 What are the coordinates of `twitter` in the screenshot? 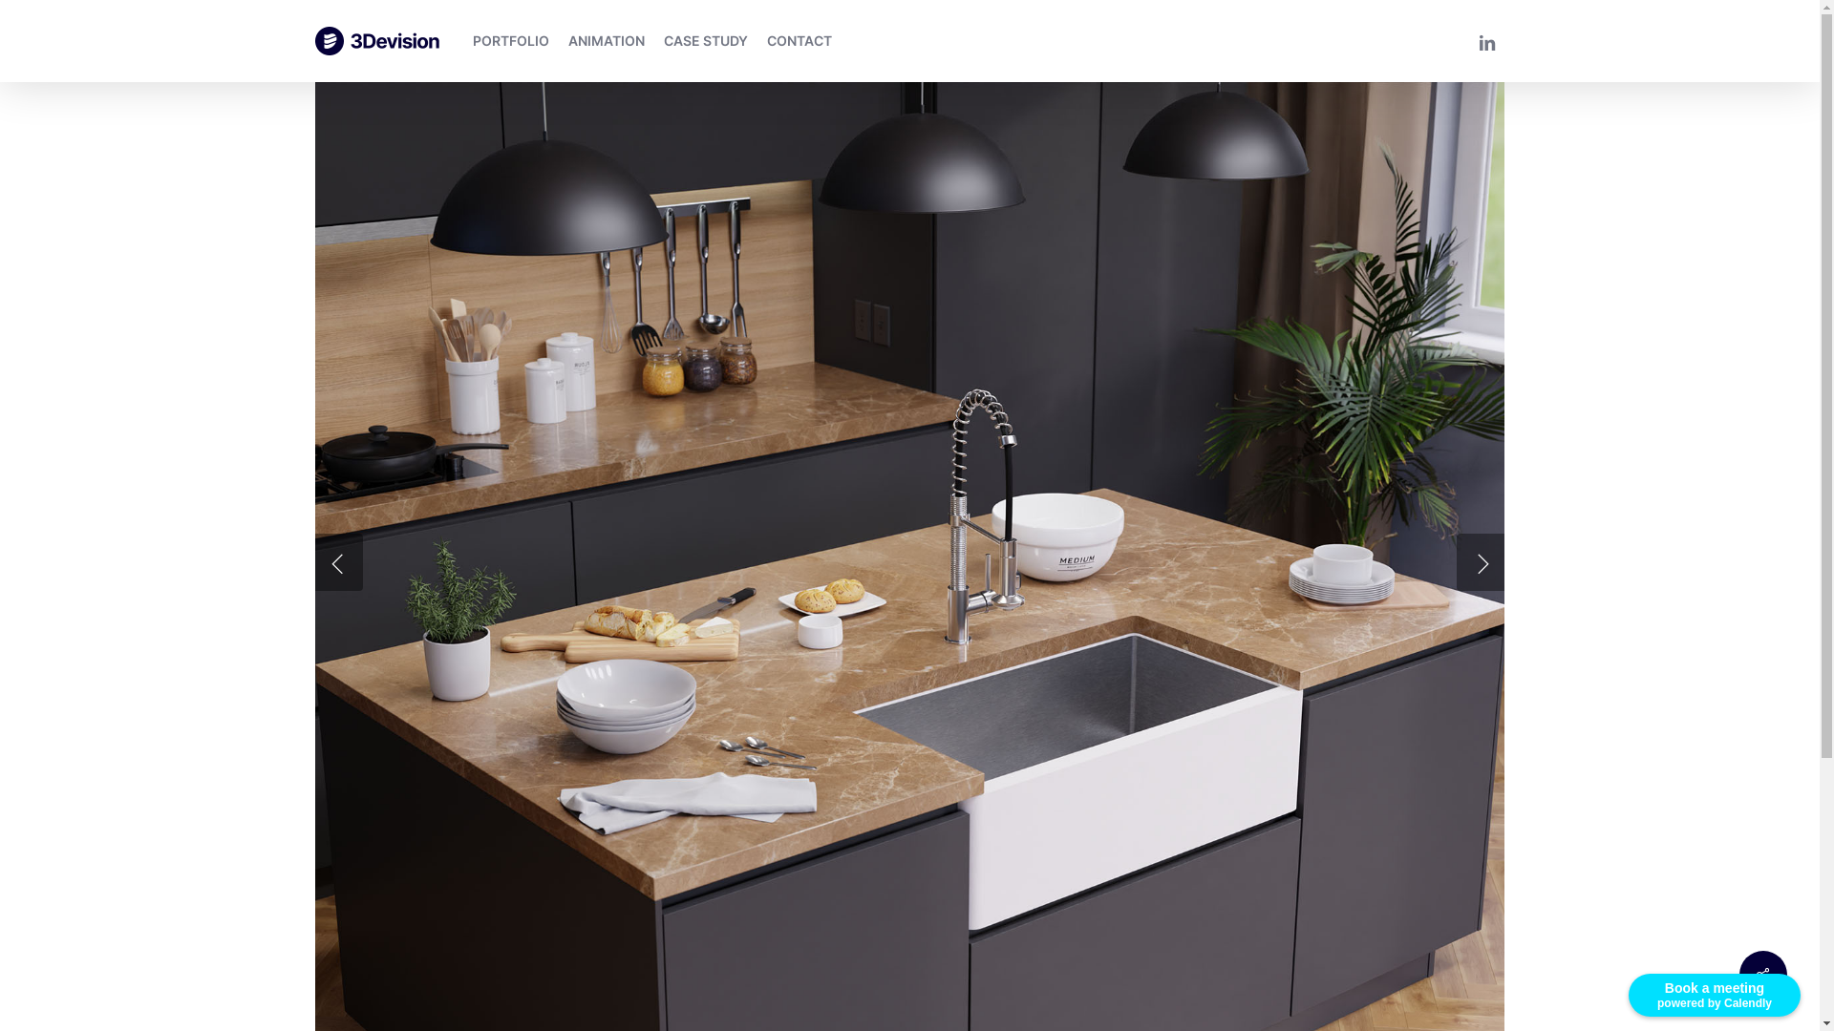 It's located at (790, 974).